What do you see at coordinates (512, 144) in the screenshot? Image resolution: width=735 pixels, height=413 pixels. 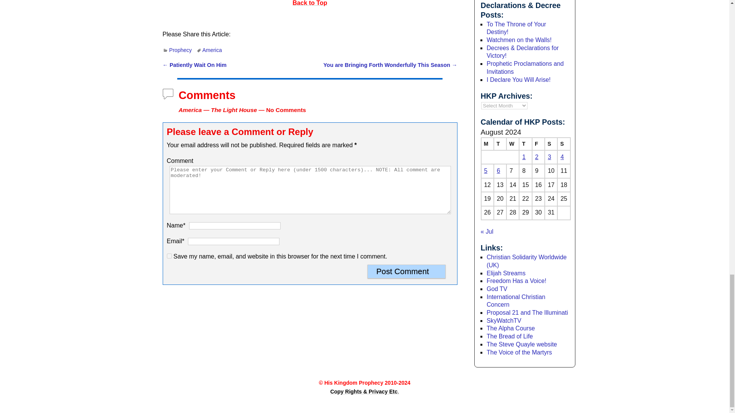 I see `Wednesday` at bounding box center [512, 144].